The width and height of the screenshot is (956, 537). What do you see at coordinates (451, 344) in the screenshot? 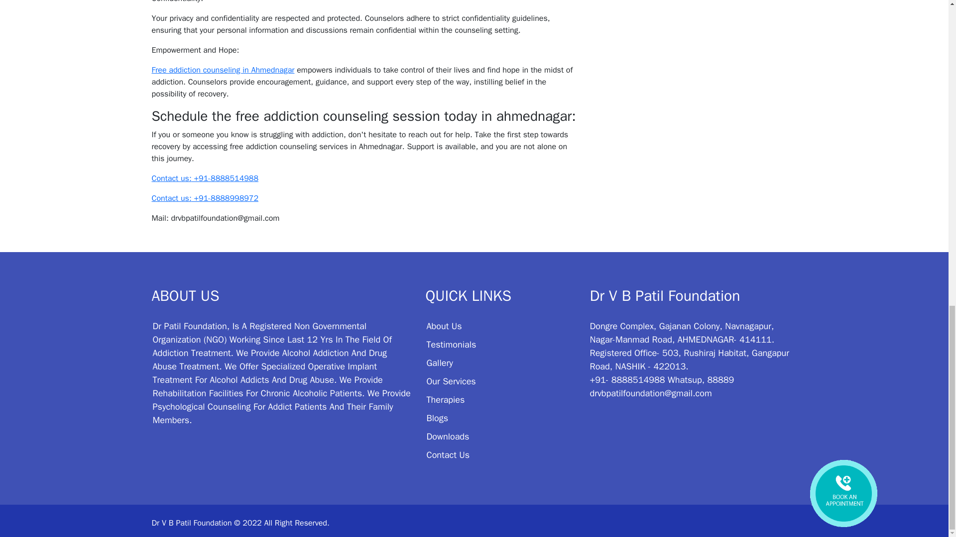
I see `Testimonials` at bounding box center [451, 344].